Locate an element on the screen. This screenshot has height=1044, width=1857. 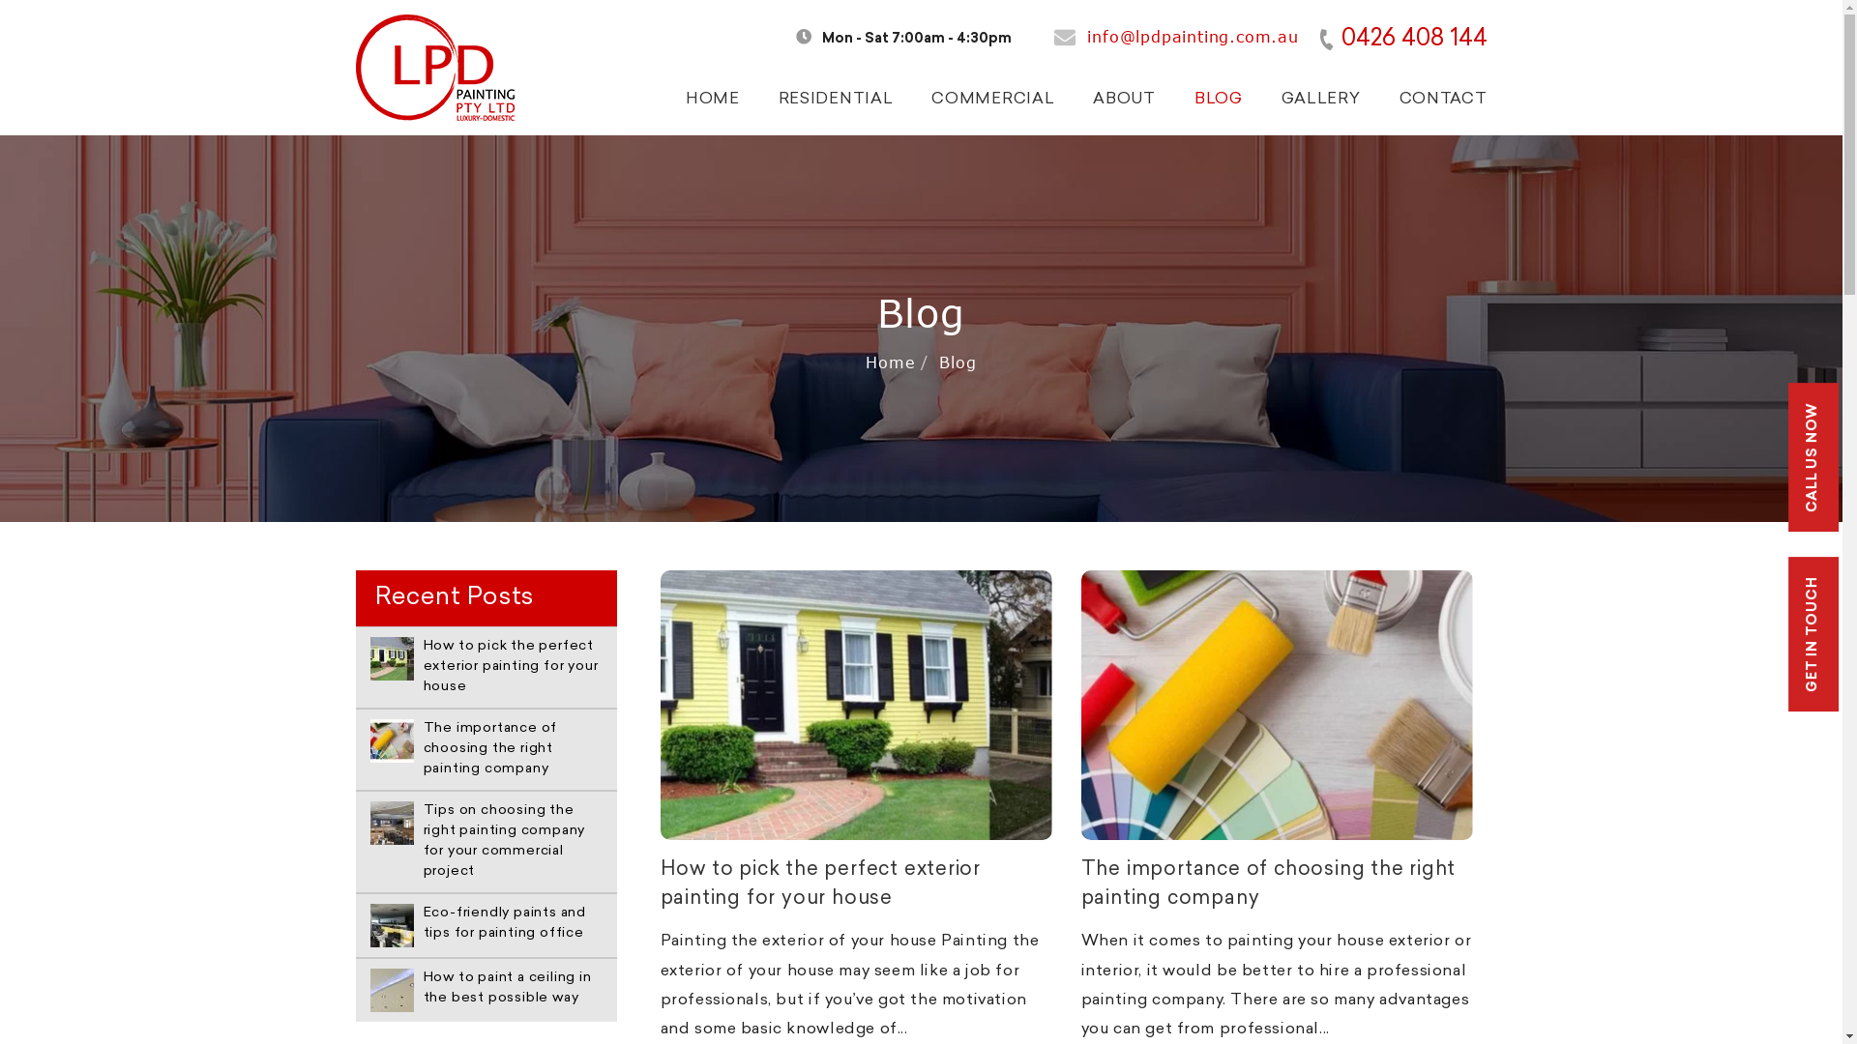
info@lpdpainting.com.au is located at coordinates (1193, 37).